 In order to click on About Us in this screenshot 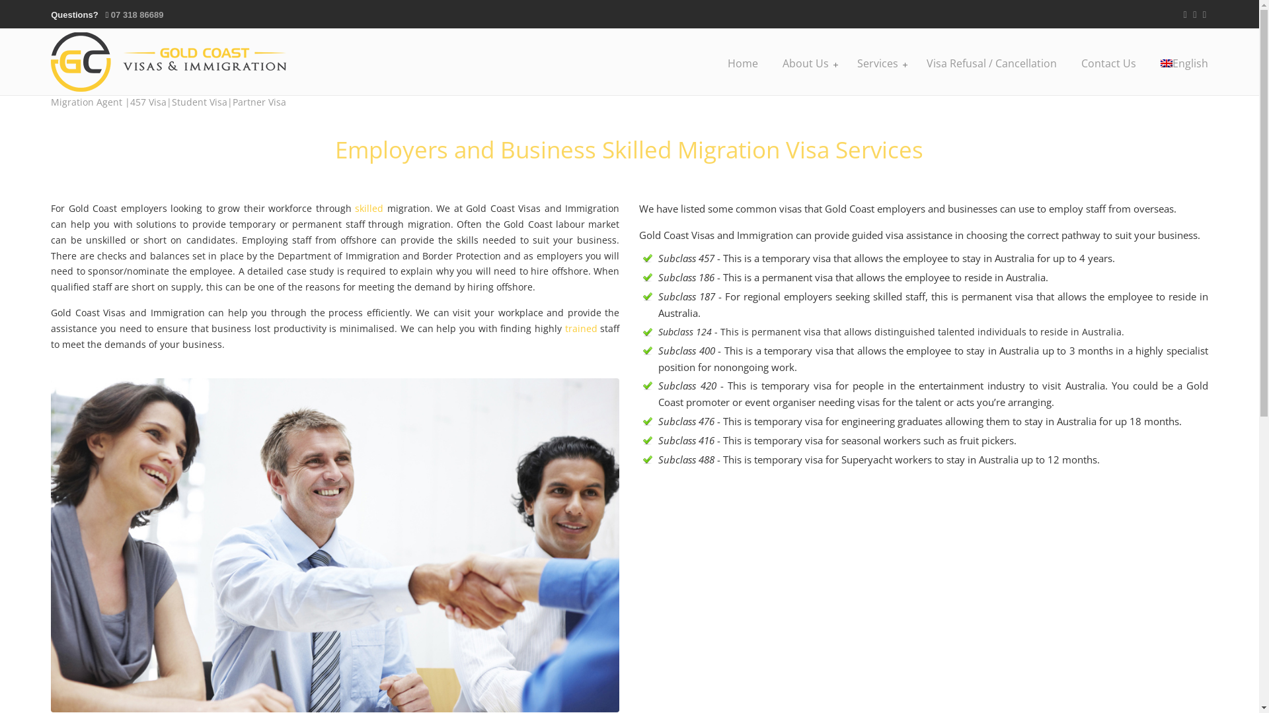, I will do `click(808, 63)`.